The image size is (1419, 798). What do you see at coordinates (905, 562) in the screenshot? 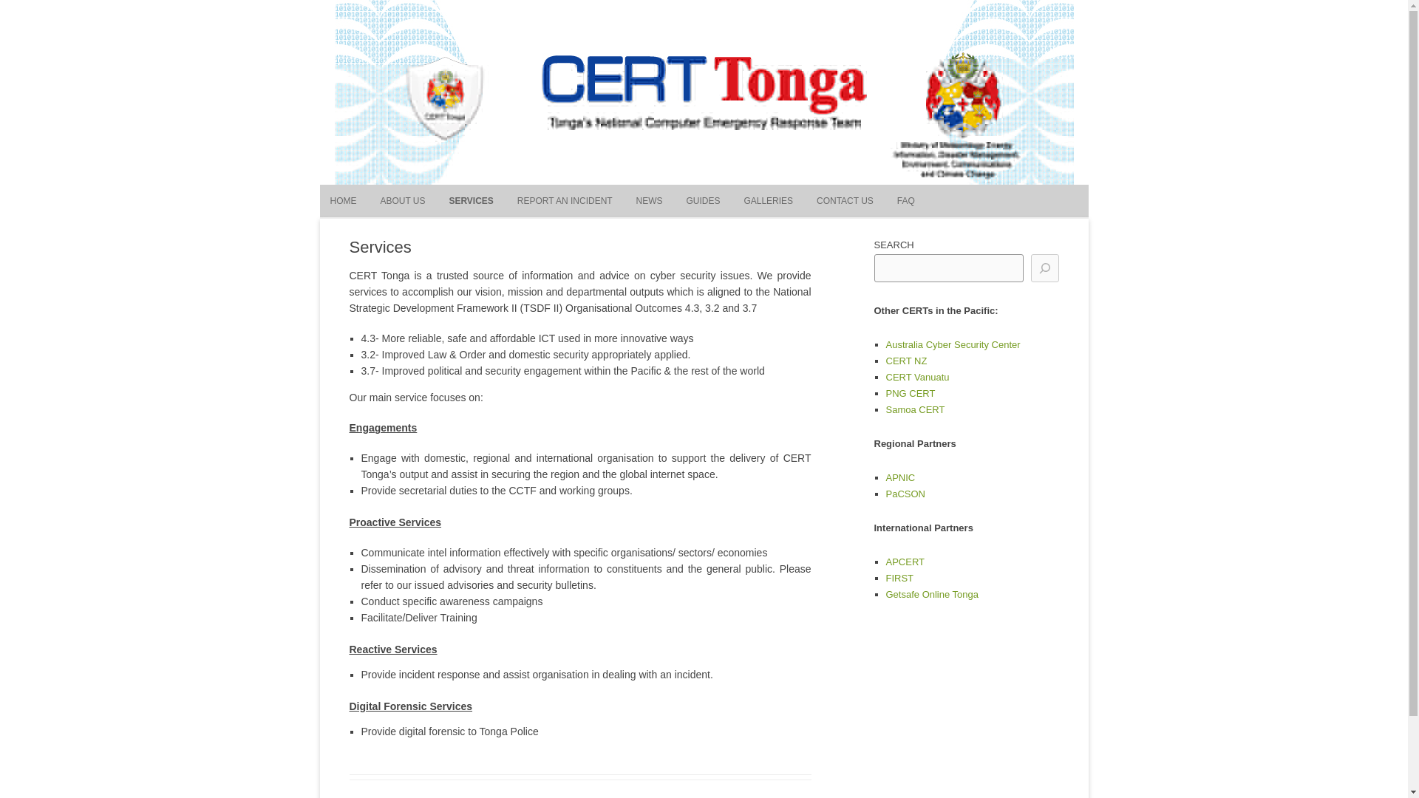
I see `APCERT` at bounding box center [905, 562].